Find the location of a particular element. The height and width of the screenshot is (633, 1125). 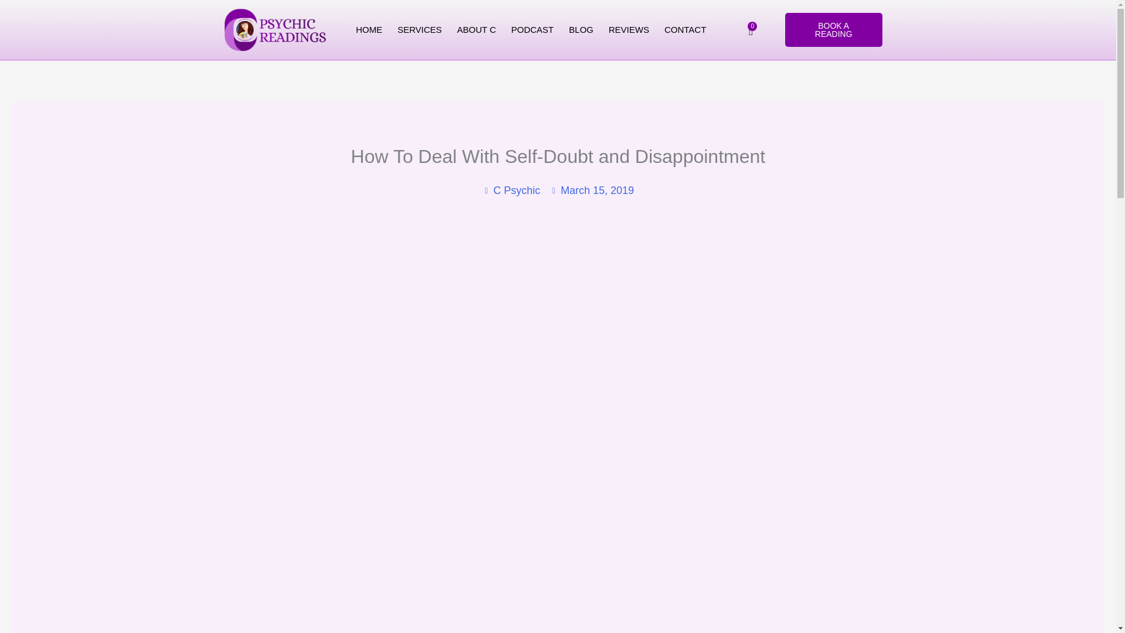

REVIEWS is located at coordinates (629, 30).